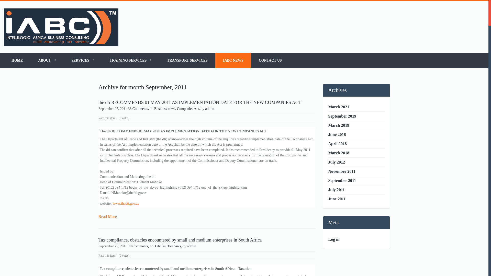 Image resolution: width=491 pixels, height=276 pixels. Describe the element at coordinates (131, 60) in the screenshot. I see `TRAINING SERVICES` at that location.